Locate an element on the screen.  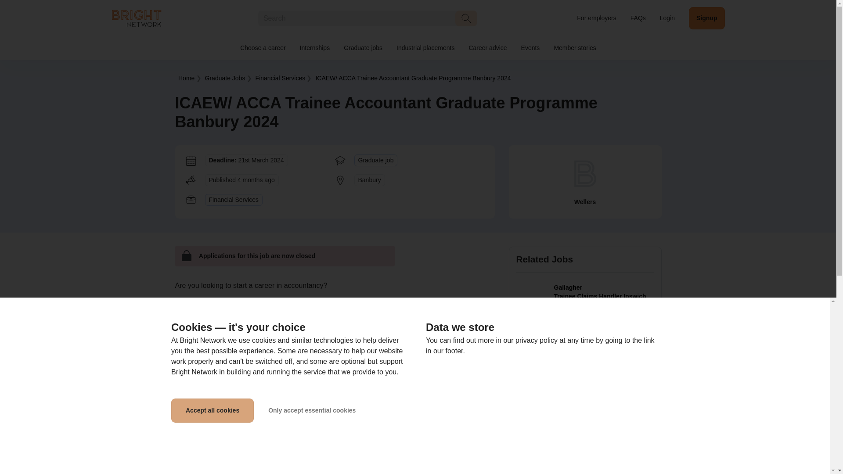
Financial is located at coordinates (280, 78).